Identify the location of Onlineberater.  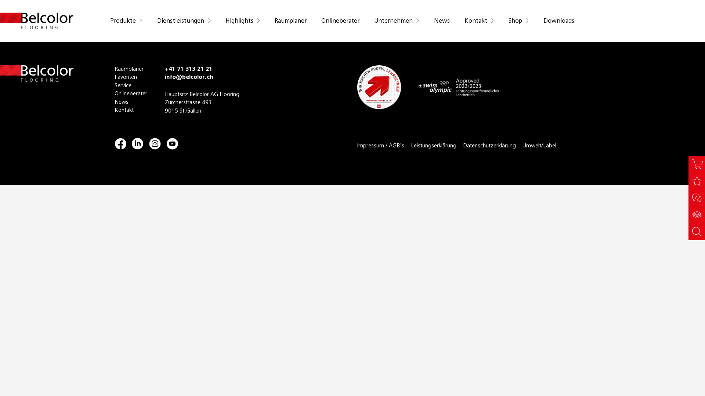
(341, 21).